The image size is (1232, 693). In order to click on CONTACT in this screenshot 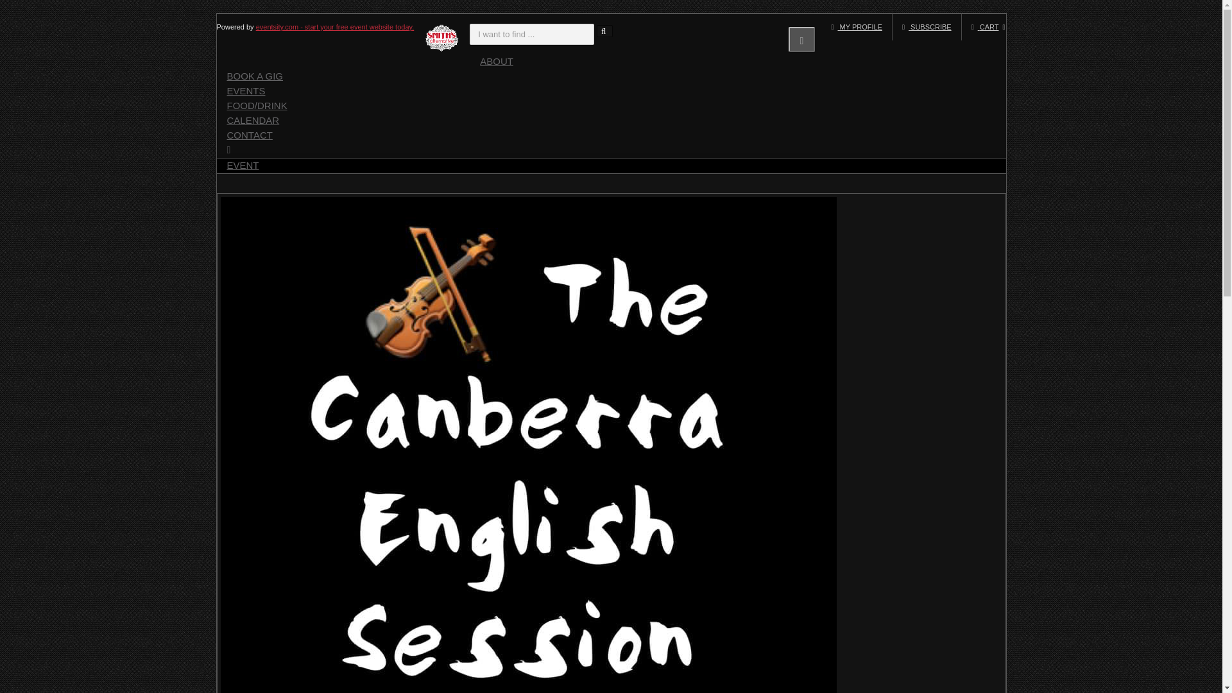, I will do `click(250, 133)`.